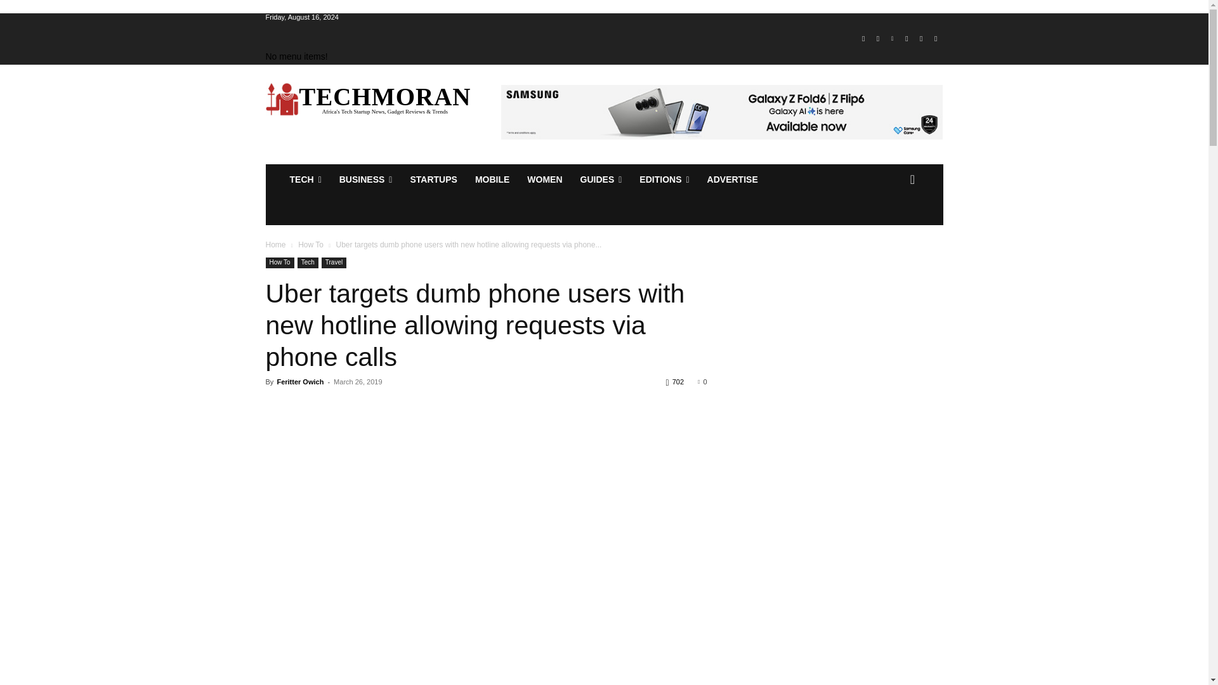 The height and width of the screenshot is (685, 1218). What do you see at coordinates (311, 245) in the screenshot?
I see `View all posts in How To` at bounding box center [311, 245].